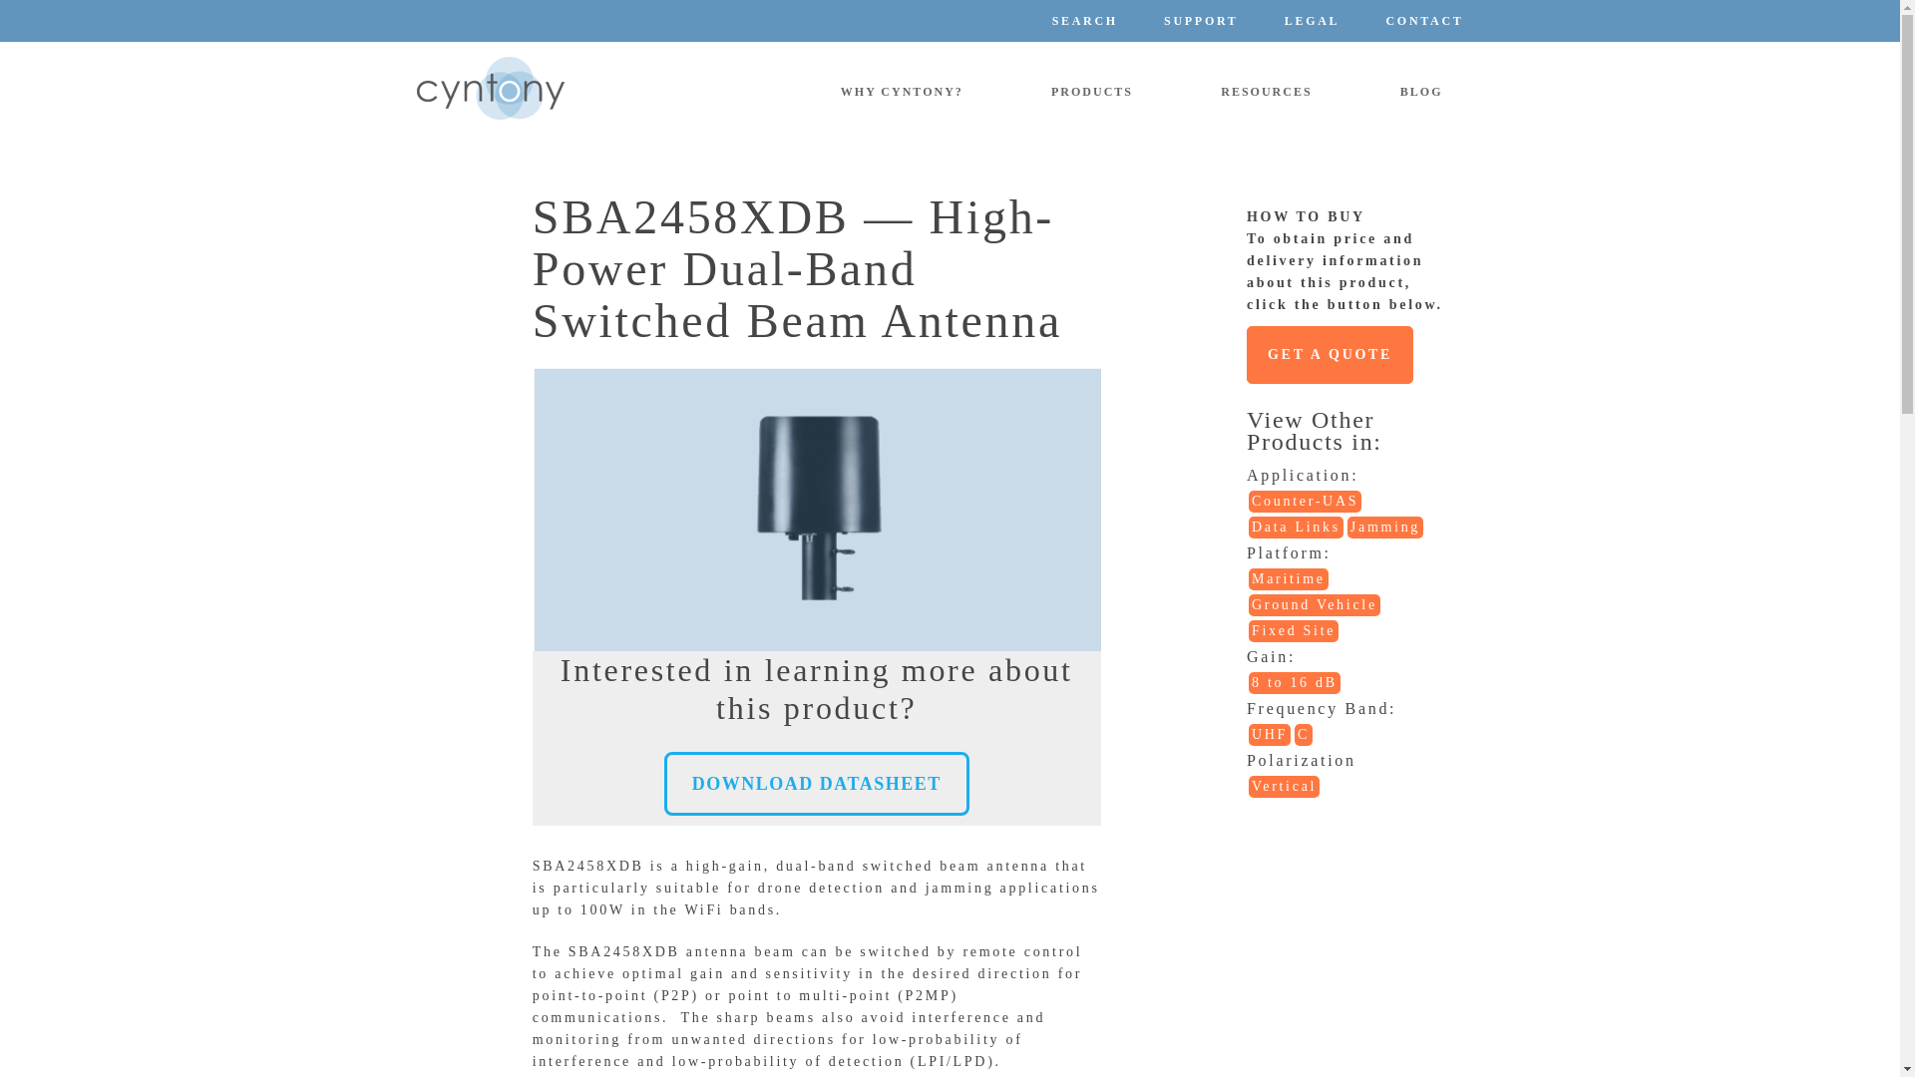  I want to click on LEGAL, so click(1312, 21).